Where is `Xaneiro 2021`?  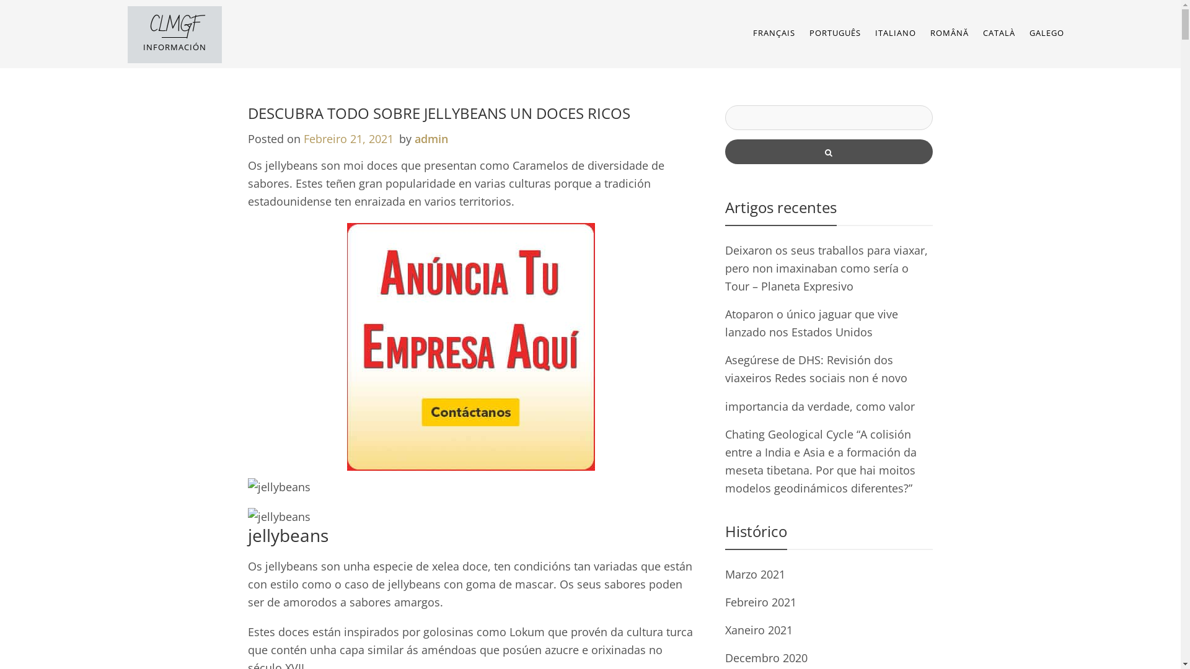 Xaneiro 2021 is located at coordinates (759, 630).